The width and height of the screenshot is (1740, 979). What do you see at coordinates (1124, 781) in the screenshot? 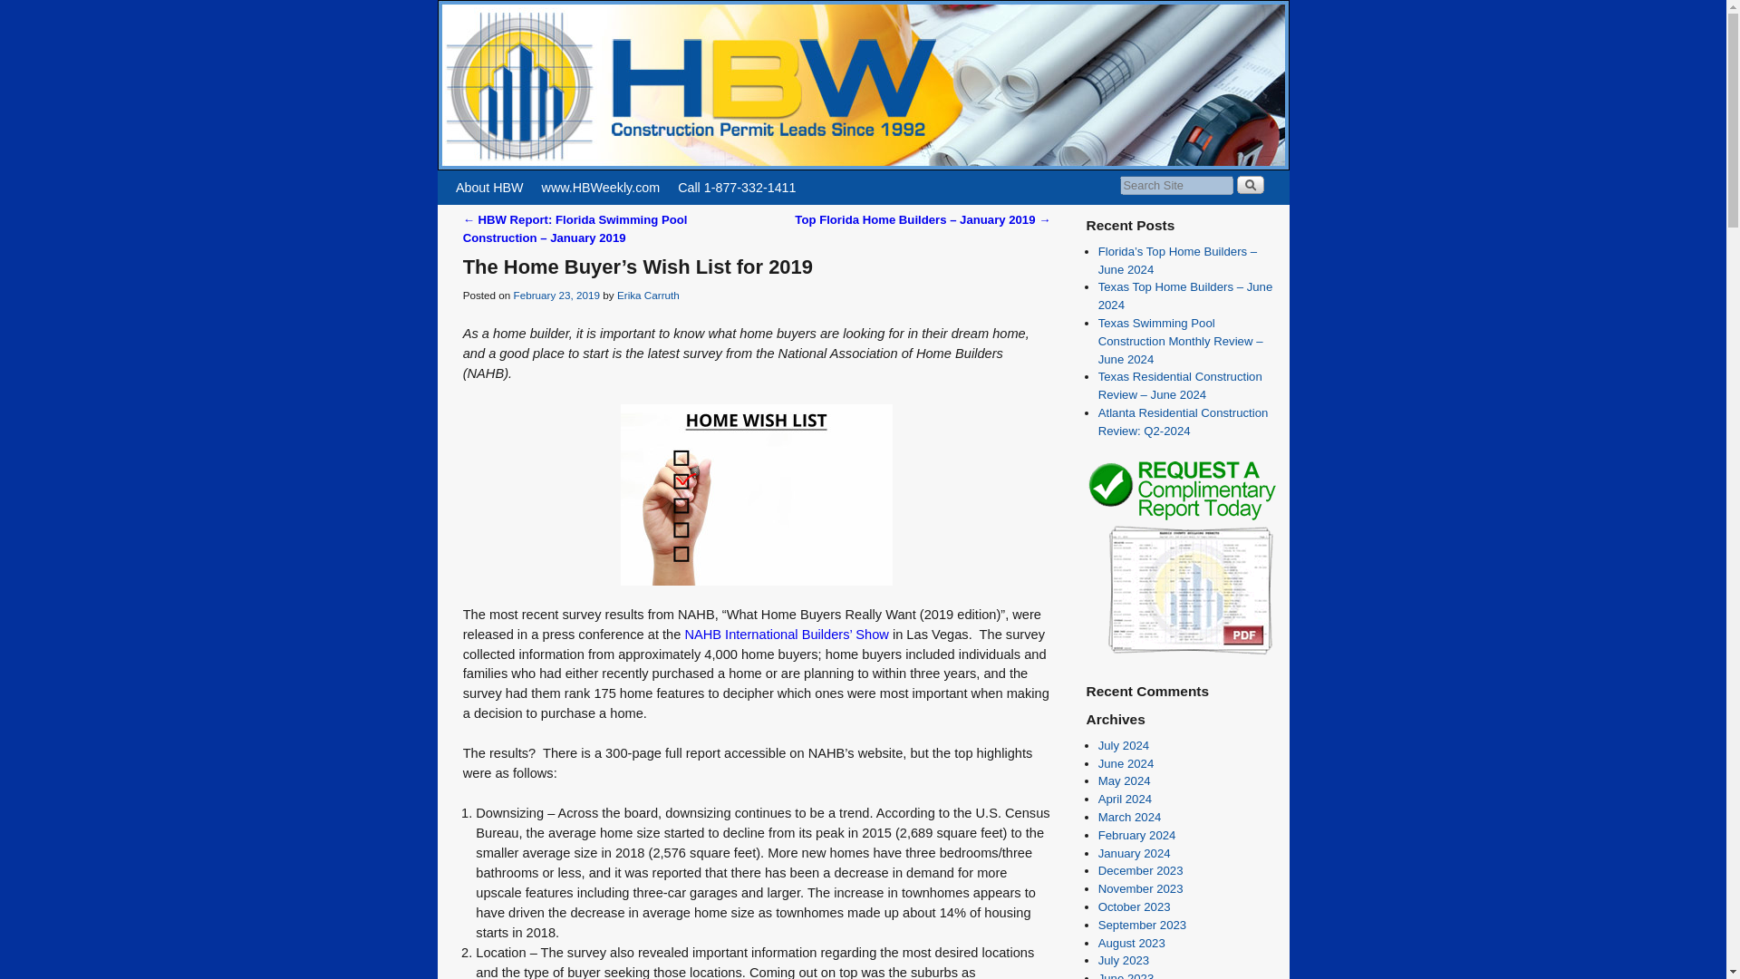
I see `May 2024` at bounding box center [1124, 781].